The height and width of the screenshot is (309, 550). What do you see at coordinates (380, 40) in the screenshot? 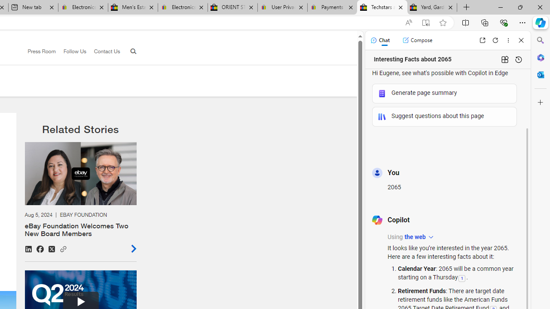
I see `Chat` at bounding box center [380, 40].